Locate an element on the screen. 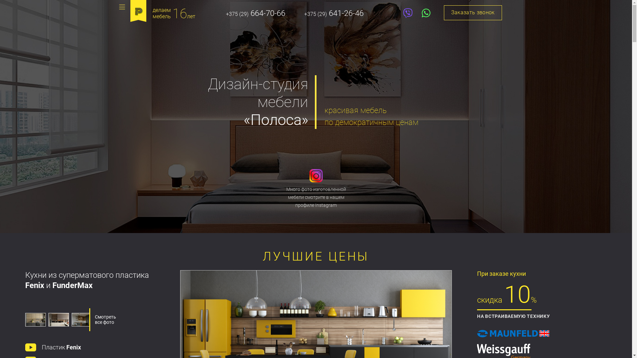 This screenshot has width=637, height=358. +375 (29) 641-26-46 is located at coordinates (334, 13).